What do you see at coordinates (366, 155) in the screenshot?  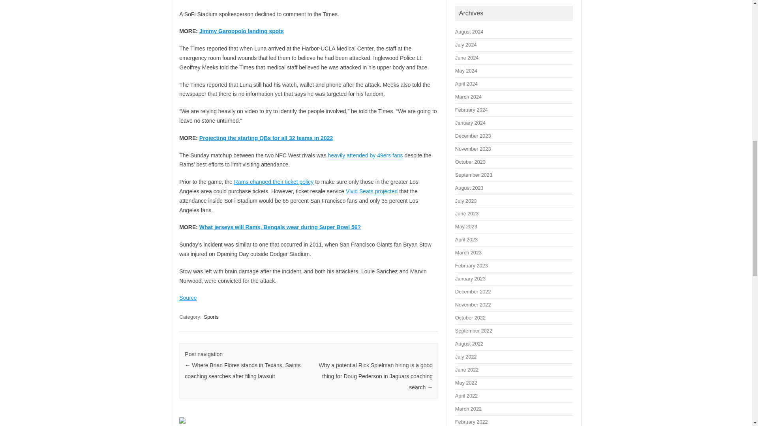 I see `heavily attended by 49ers fans` at bounding box center [366, 155].